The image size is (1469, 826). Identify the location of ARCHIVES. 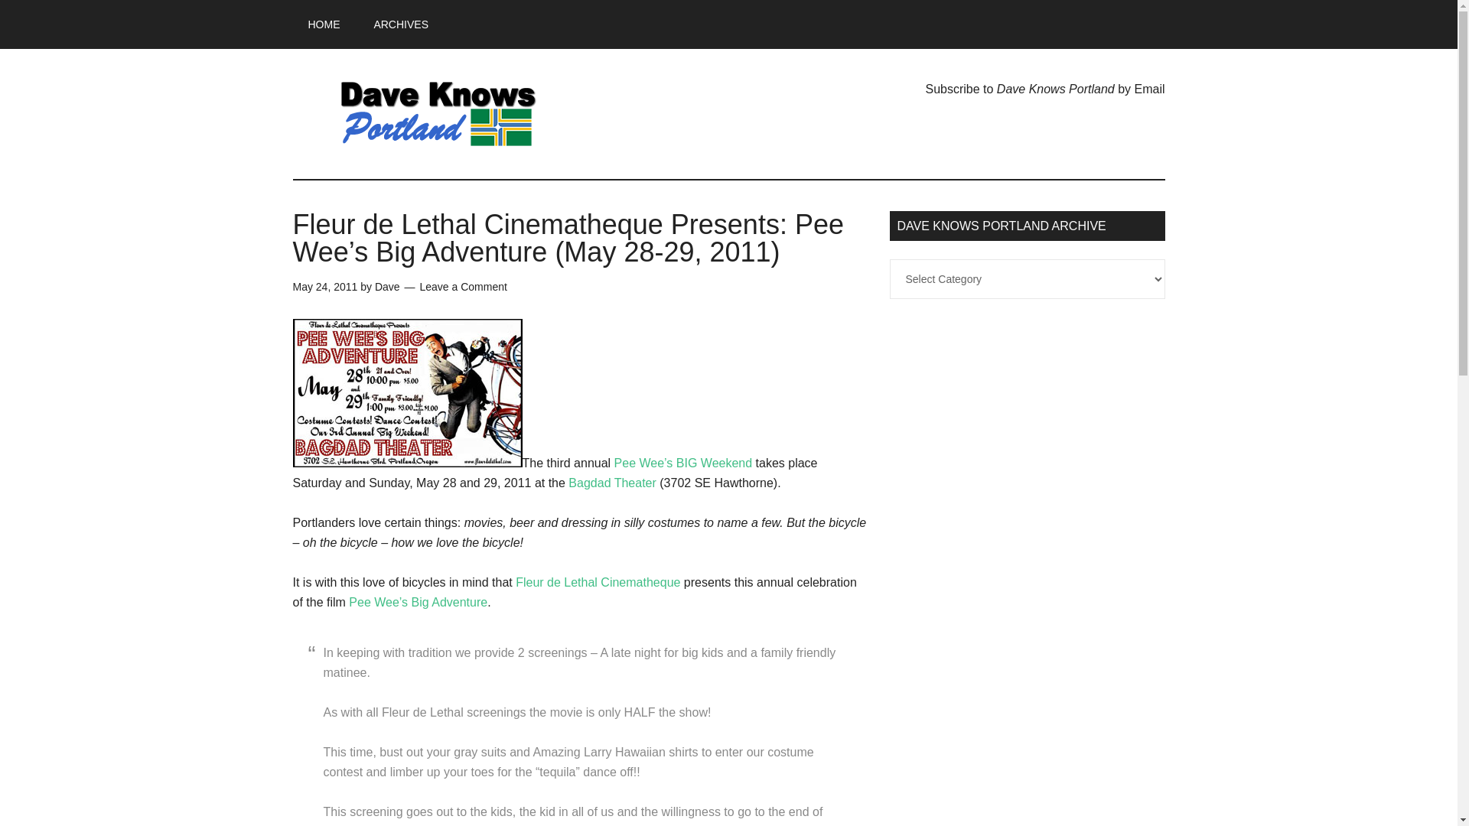
(401, 24).